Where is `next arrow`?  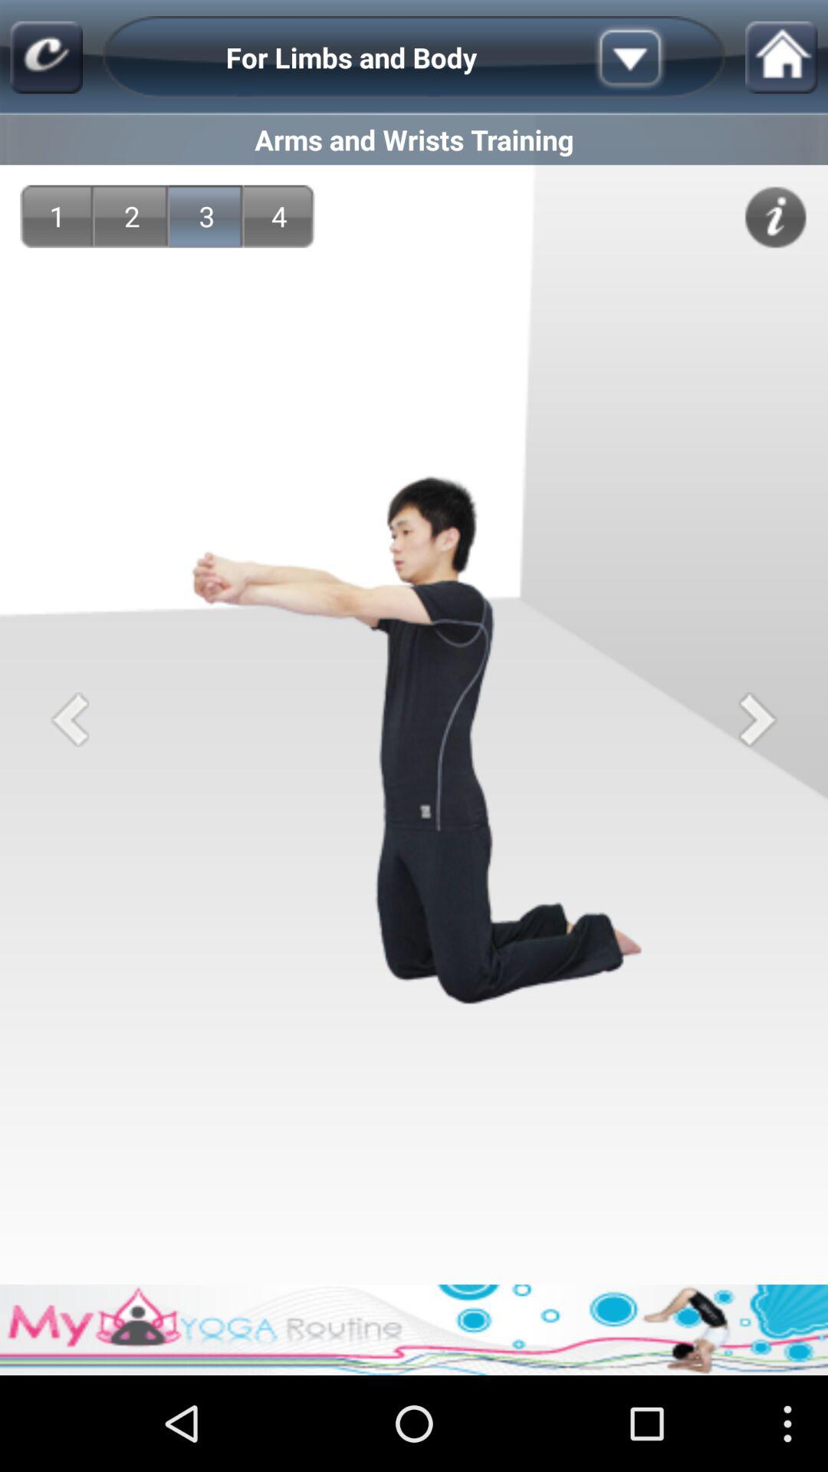
next arrow is located at coordinates (757, 719).